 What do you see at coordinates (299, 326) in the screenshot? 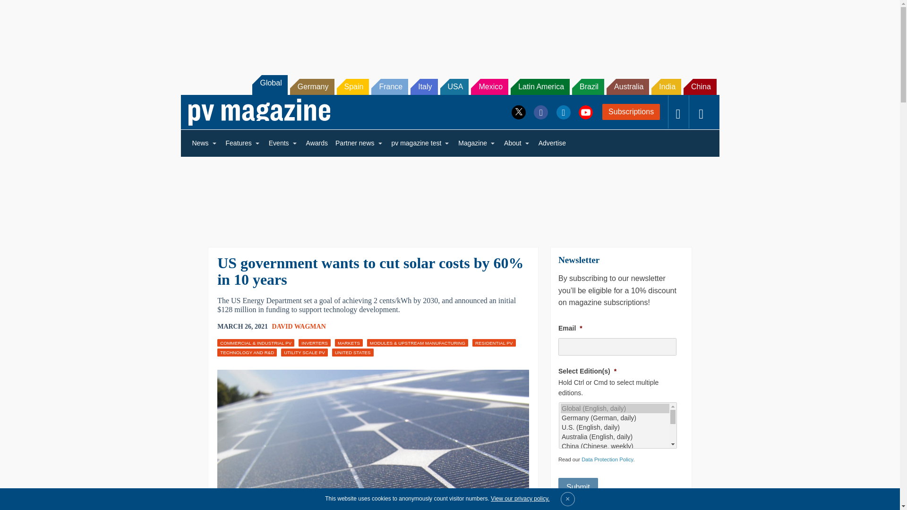
I see `Posts by David Wagman` at bounding box center [299, 326].